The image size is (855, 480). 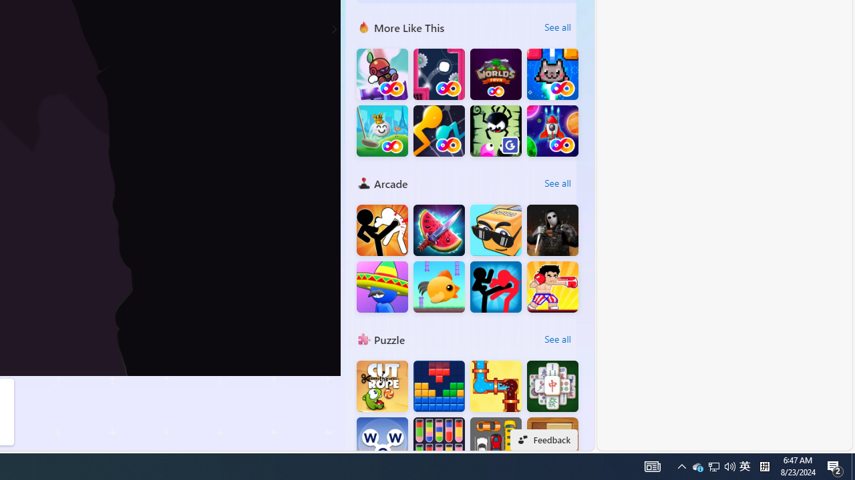 What do you see at coordinates (363, 339) in the screenshot?
I see `Puzzle` at bounding box center [363, 339].